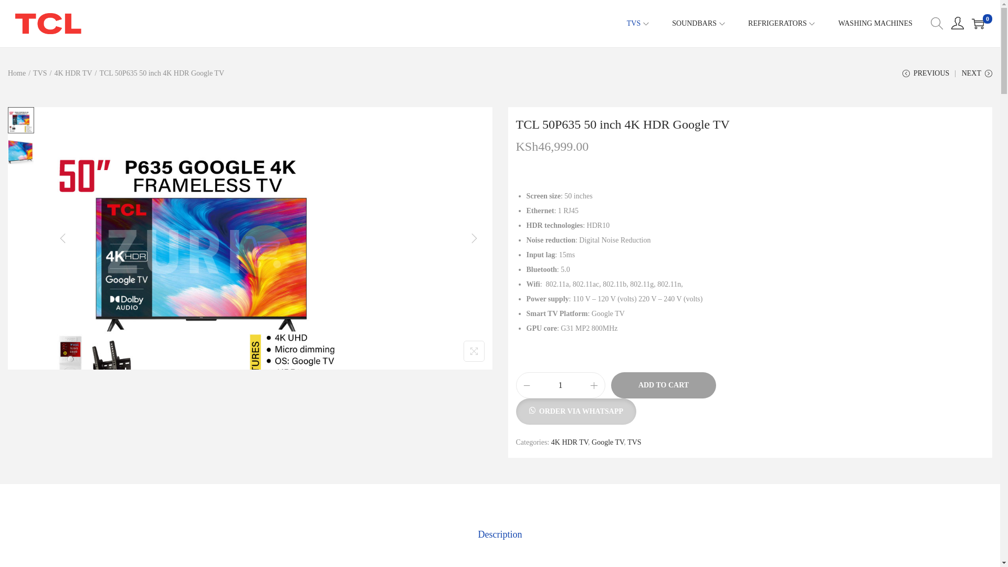 The width and height of the screenshot is (1008, 567). What do you see at coordinates (782, 23) in the screenshot?
I see `REFRIGERATORS` at bounding box center [782, 23].